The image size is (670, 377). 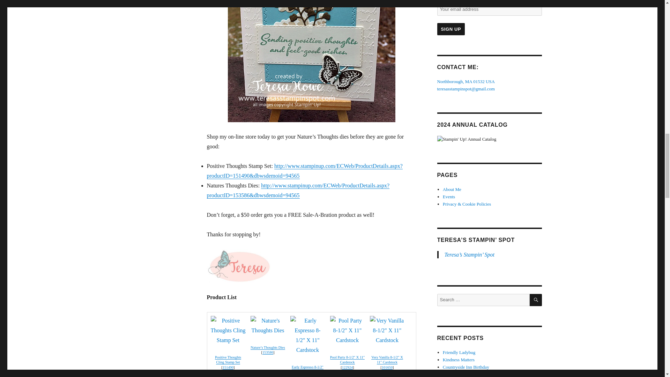 I want to click on Sign up, so click(x=451, y=29).